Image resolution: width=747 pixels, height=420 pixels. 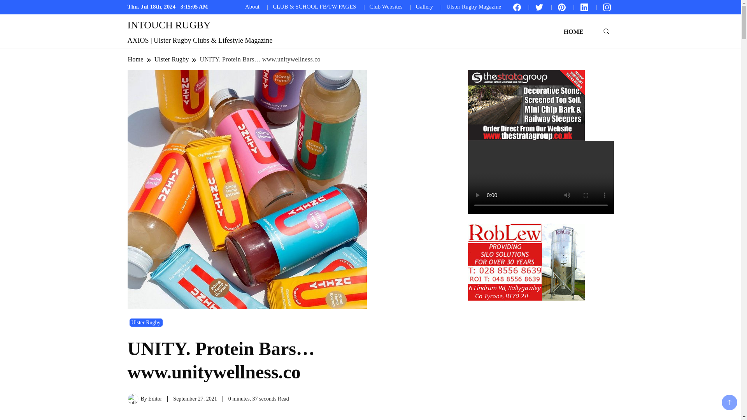 What do you see at coordinates (136, 59) in the screenshot?
I see `Home` at bounding box center [136, 59].